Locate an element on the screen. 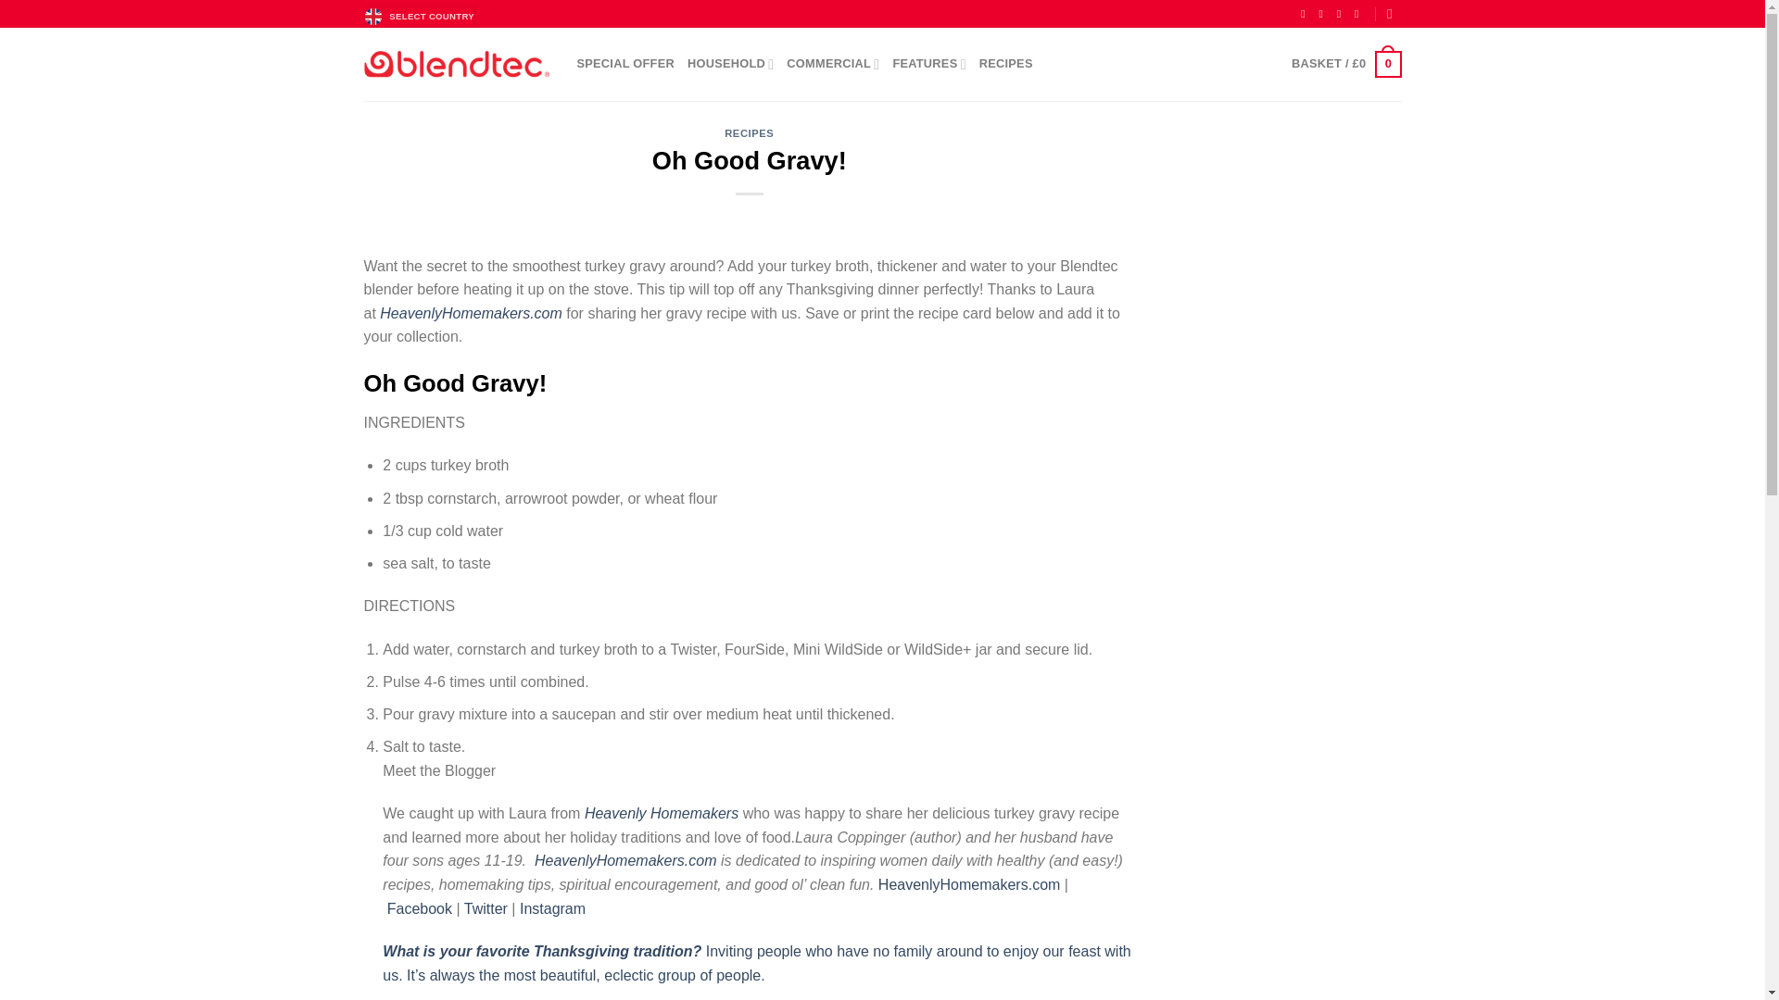 The width and height of the screenshot is (1779, 1000). Basket is located at coordinates (1345, 65).